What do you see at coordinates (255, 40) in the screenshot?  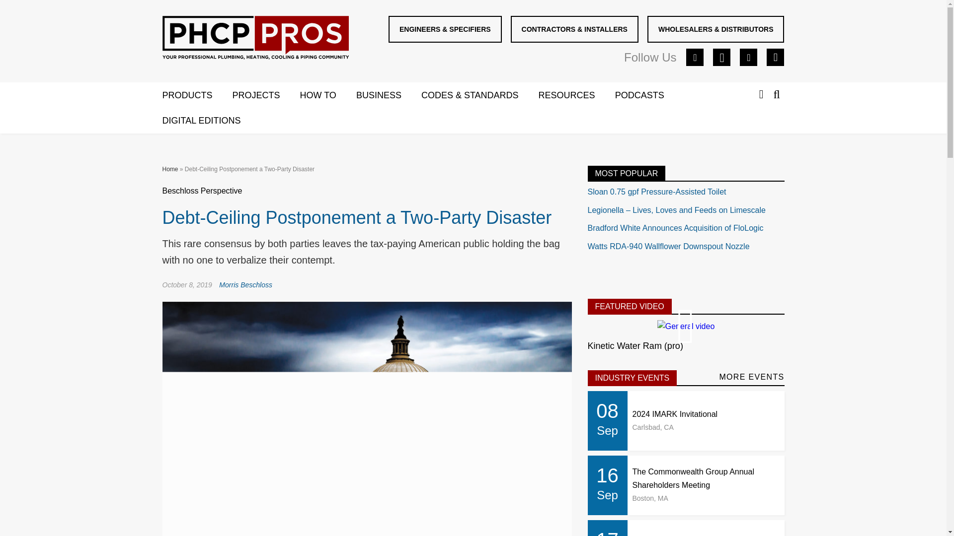 I see `logo` at bounding box center [255, 40].